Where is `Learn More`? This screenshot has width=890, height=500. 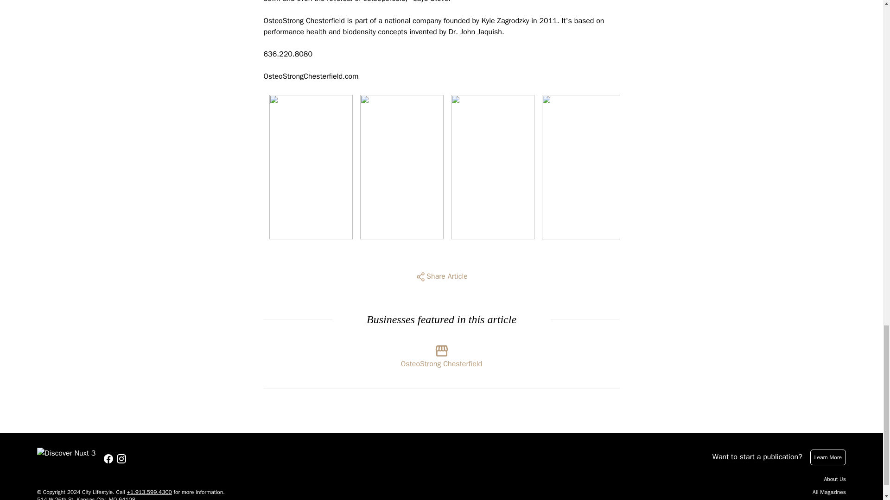 Learn More is located at coordinates (828, 457).